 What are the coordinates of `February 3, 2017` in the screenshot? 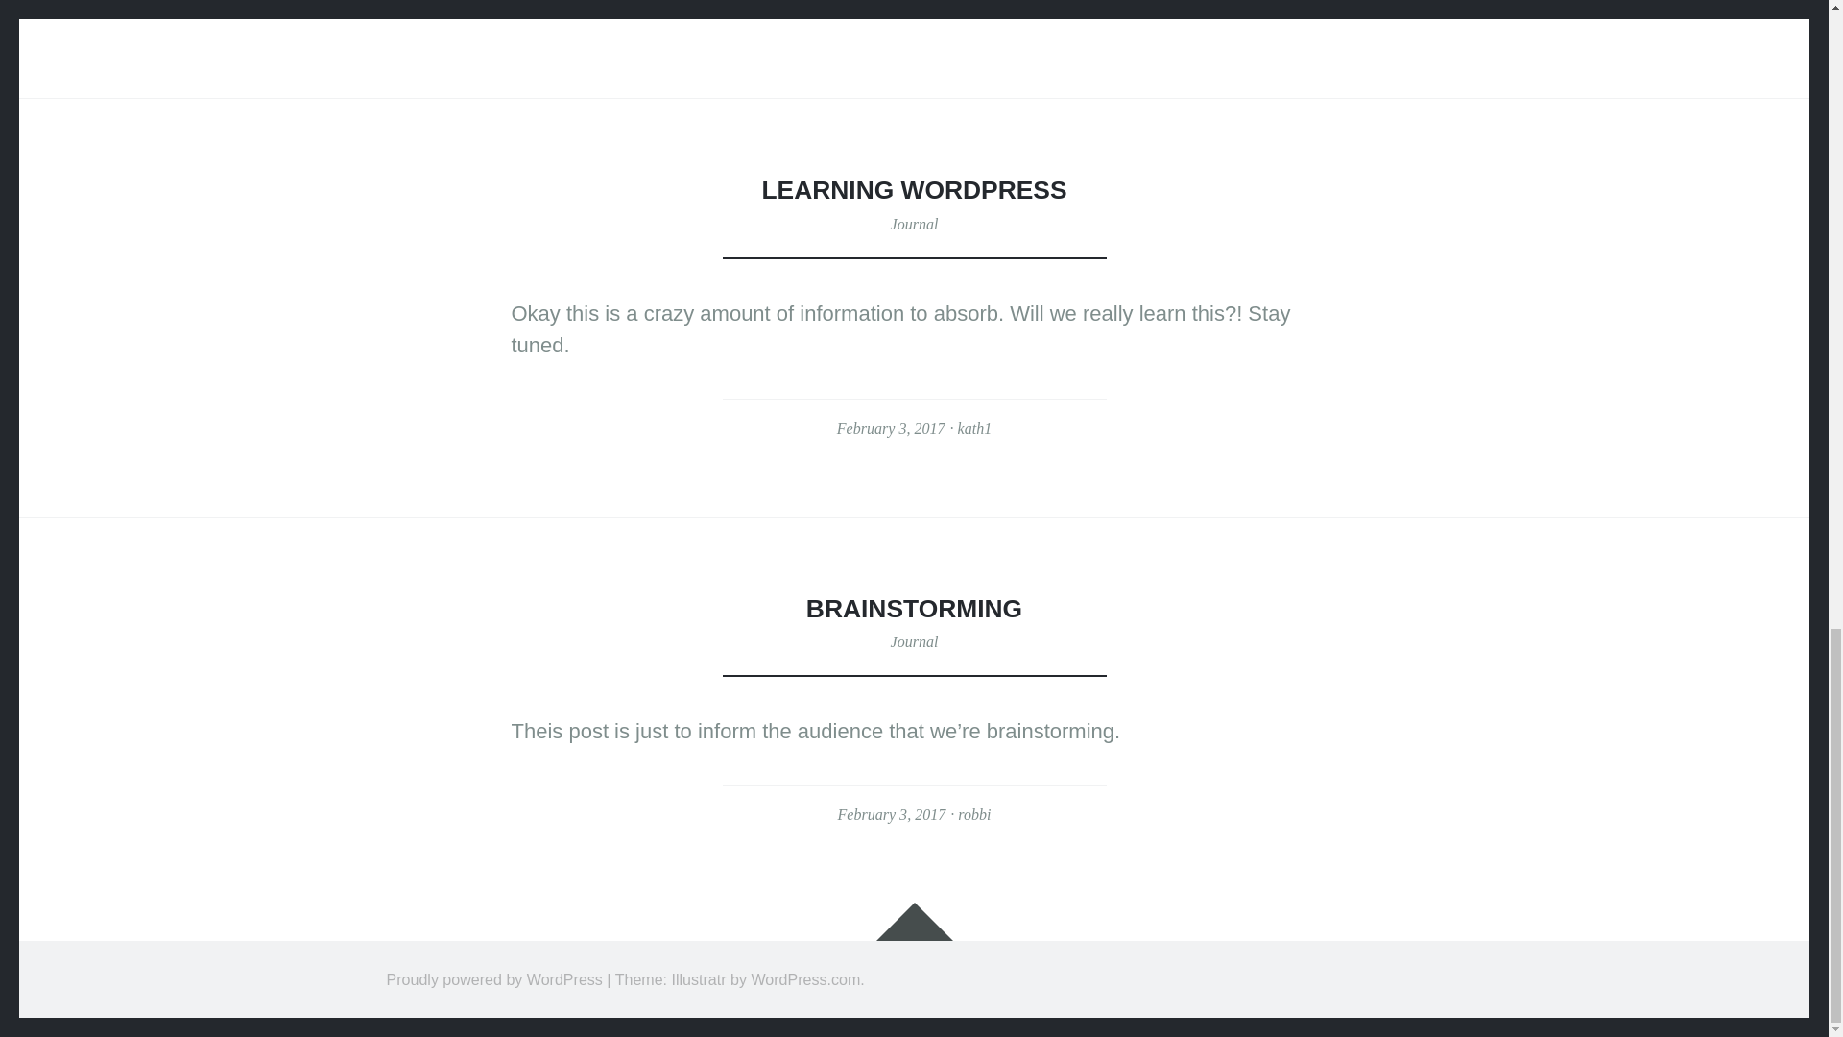 It's located at (891, 814).